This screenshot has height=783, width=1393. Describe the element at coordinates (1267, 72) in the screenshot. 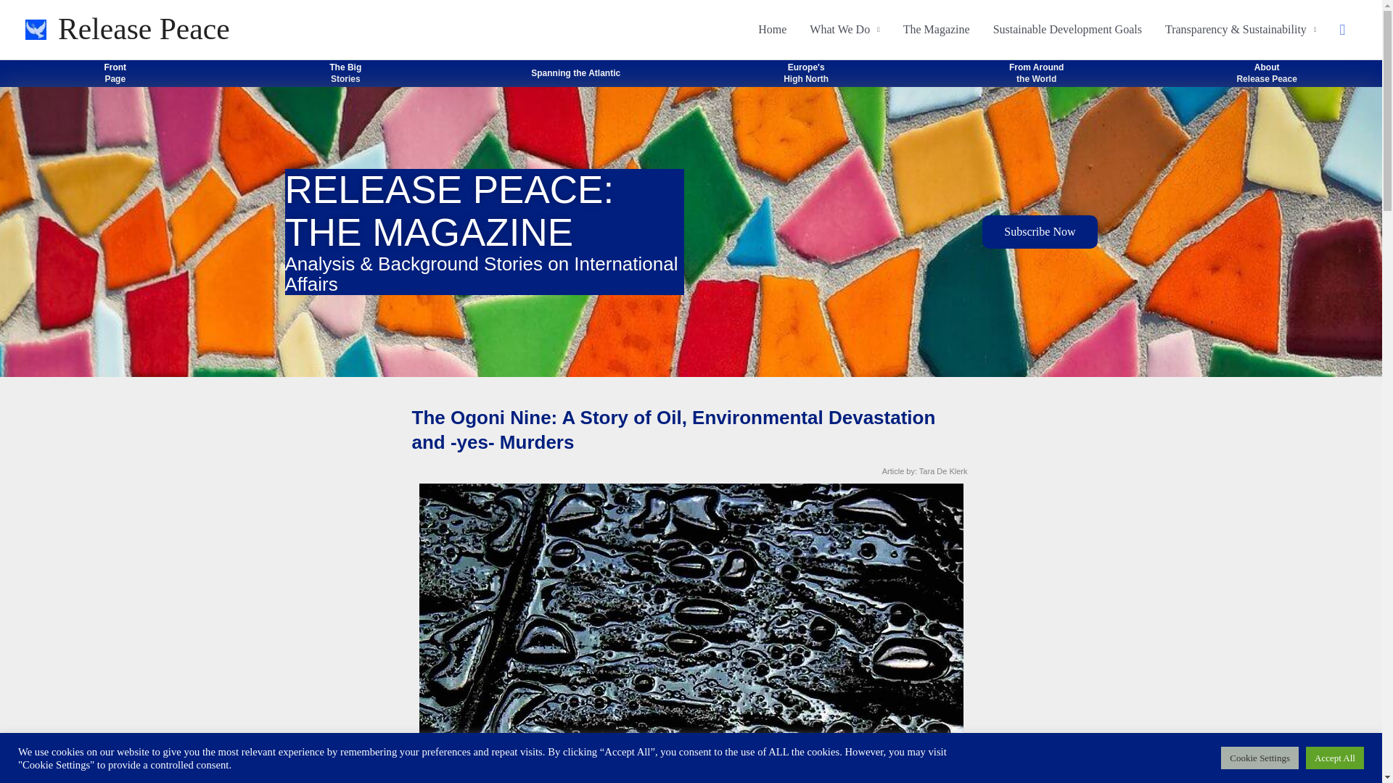

I see `Spanning the Atlantic` at that location.